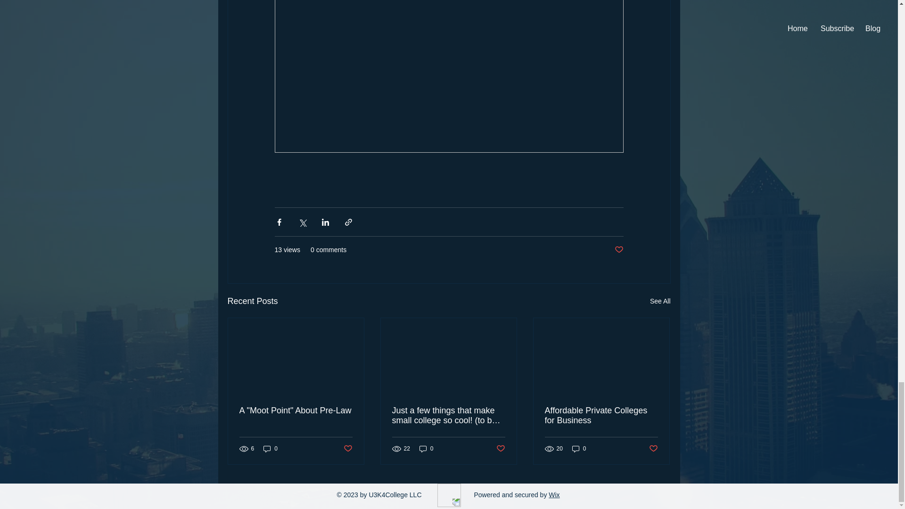 The height and width of the screenshot is (509, 905). Describe the element at coordinates (618, 250) in the screenshot. I see `Post not marked as liked` at that location.